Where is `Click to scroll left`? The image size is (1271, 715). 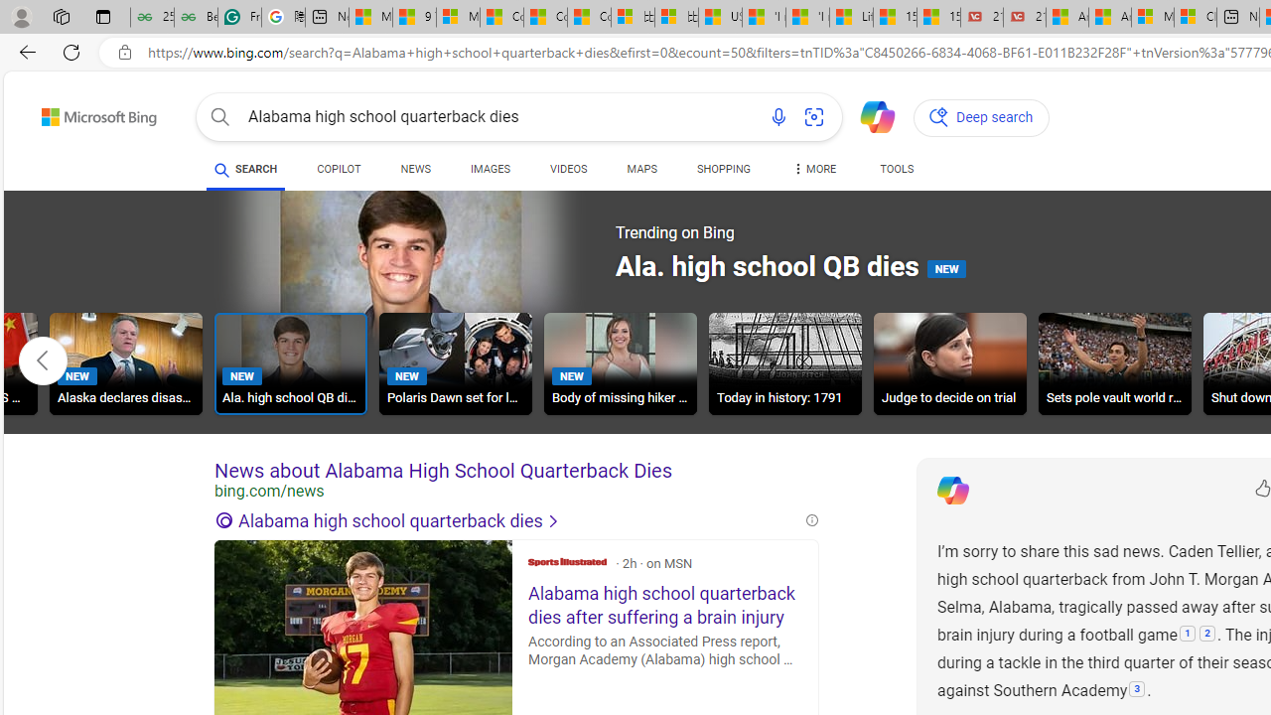 Click to scroll left is located at coordinates (44, 359).